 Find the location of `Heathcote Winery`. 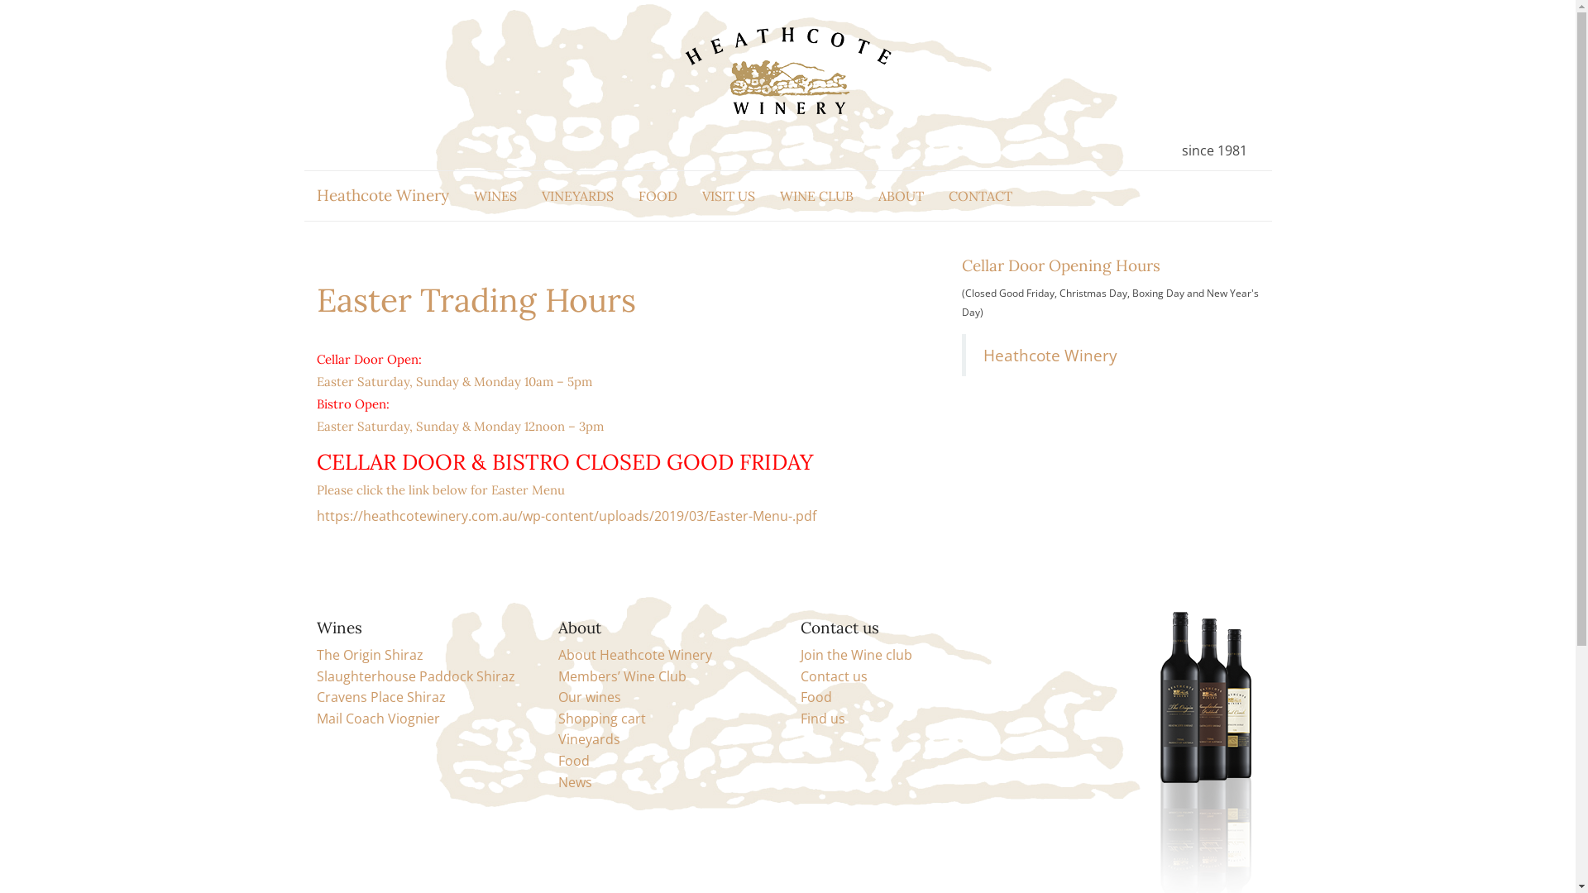

Heathcote Winery is located at coordinates (1050, 356).